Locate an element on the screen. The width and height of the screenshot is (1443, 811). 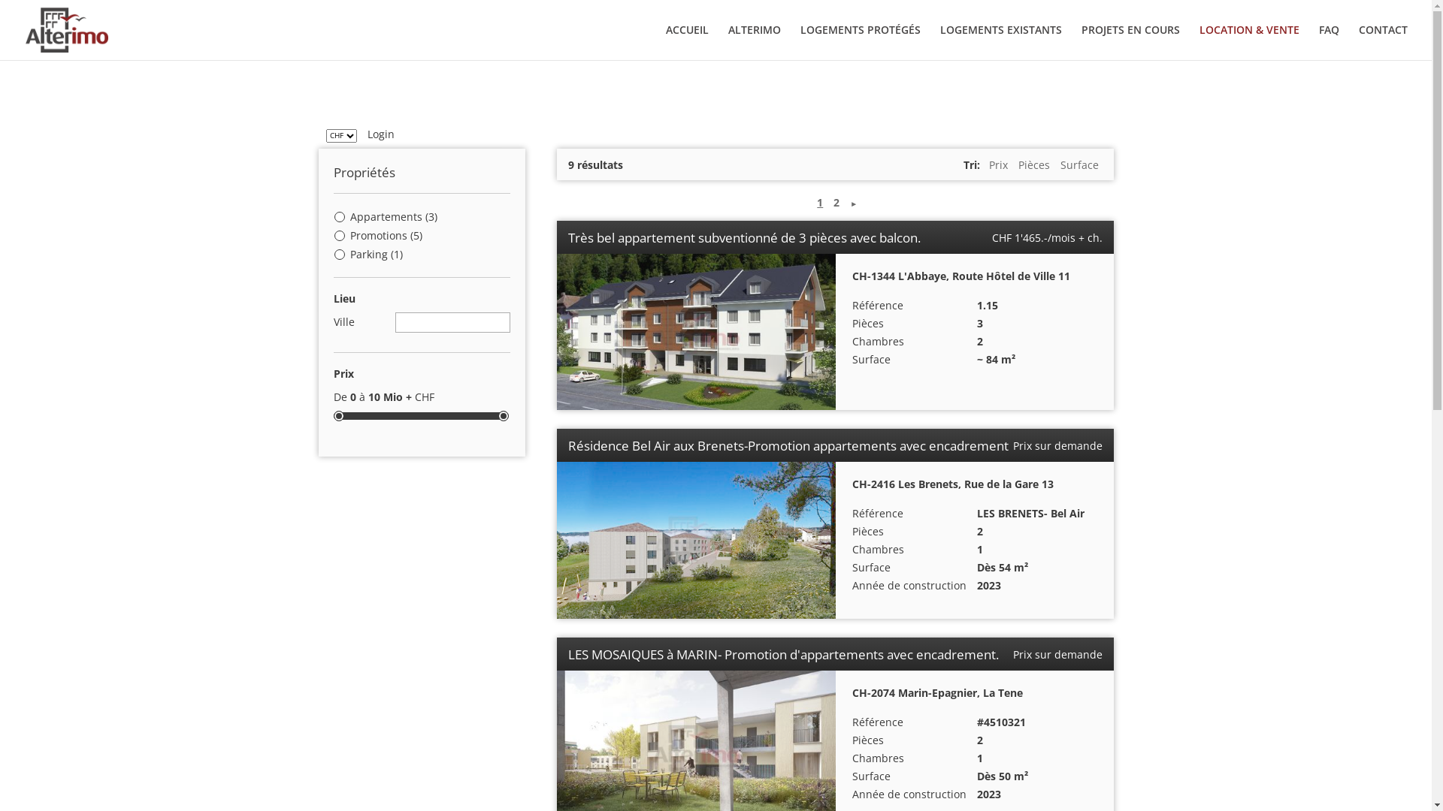
LOCATION & VENTE is located at coordinates (1249, 42).